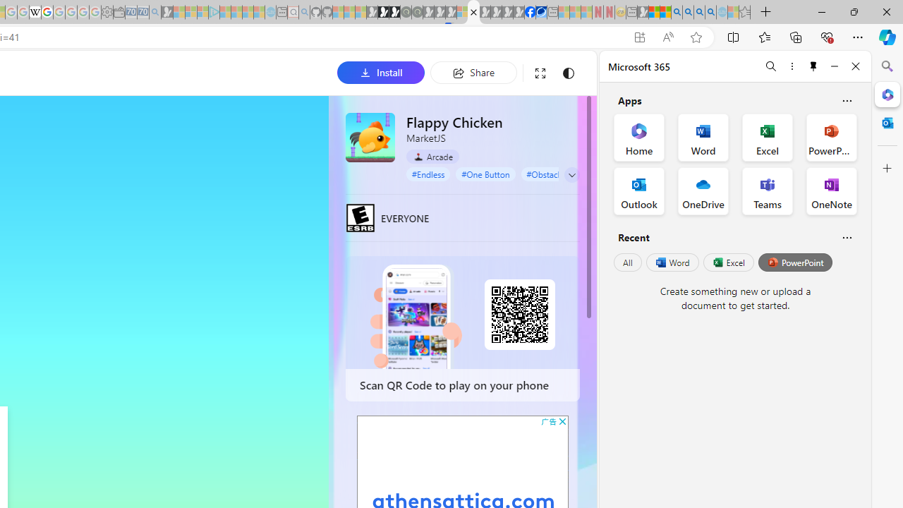  What do you see at coordinates (166, 13) in the screenshot?
I see `Microsoft Start Gaming - Sleeping` at bounding box center [166, 13].